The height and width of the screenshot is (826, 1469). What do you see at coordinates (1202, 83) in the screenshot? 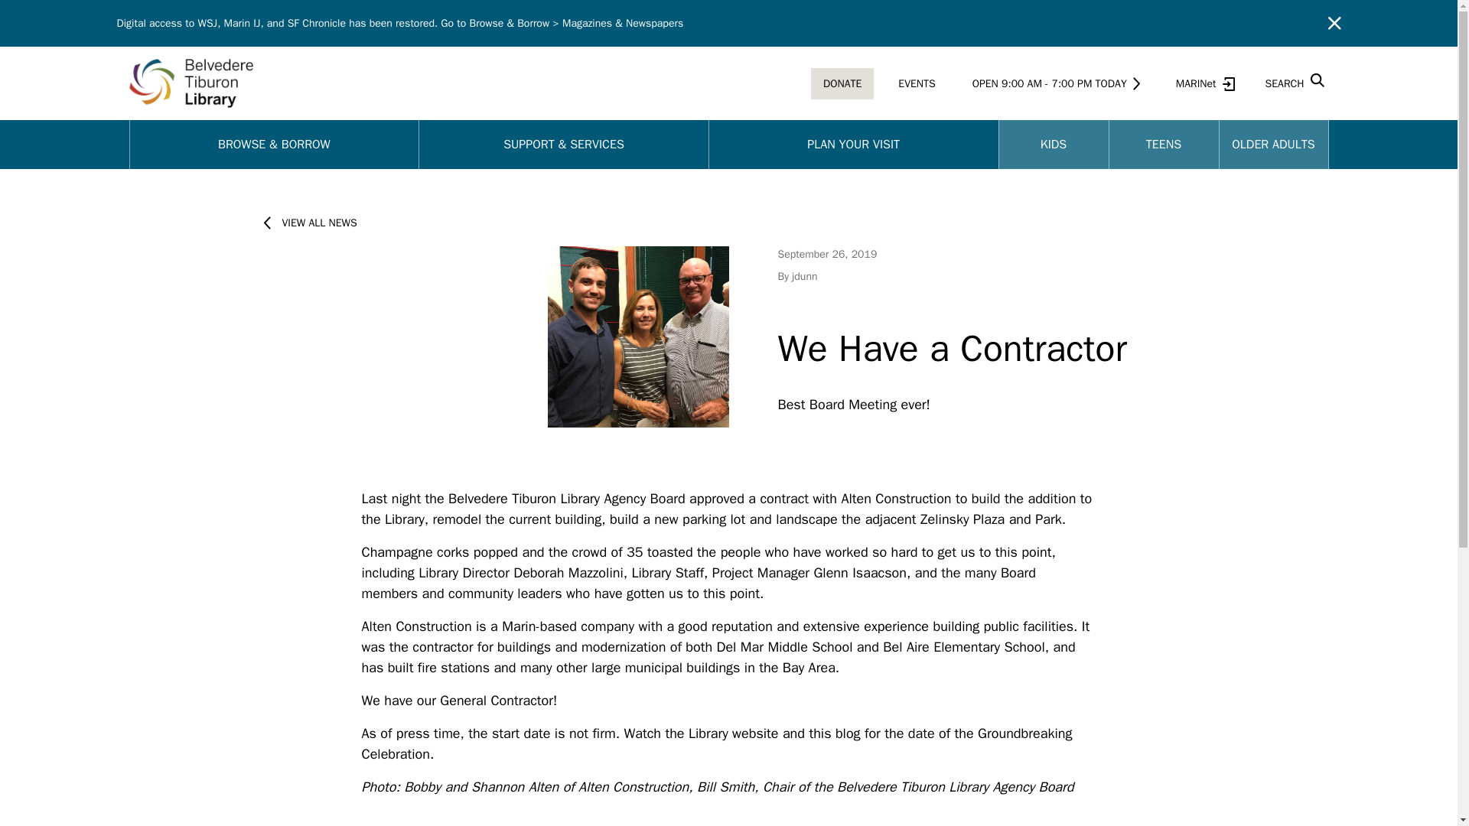
I see `MARINet` at bounding box center [1202, 83].